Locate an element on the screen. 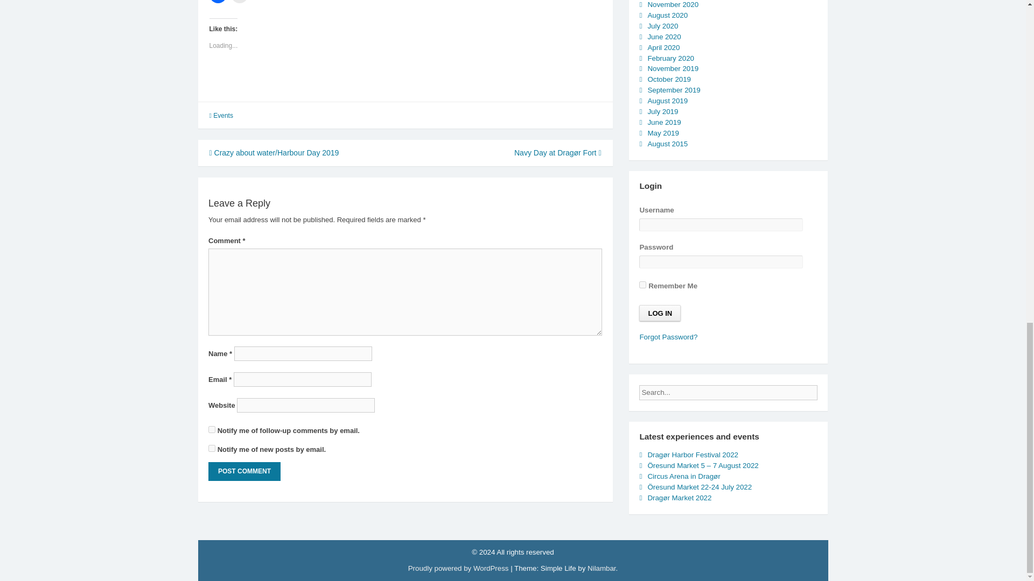 Image resolution: width=1034 pixels, height=581 pixels. Click to share on Facebook is located at coordinates (218, 2).